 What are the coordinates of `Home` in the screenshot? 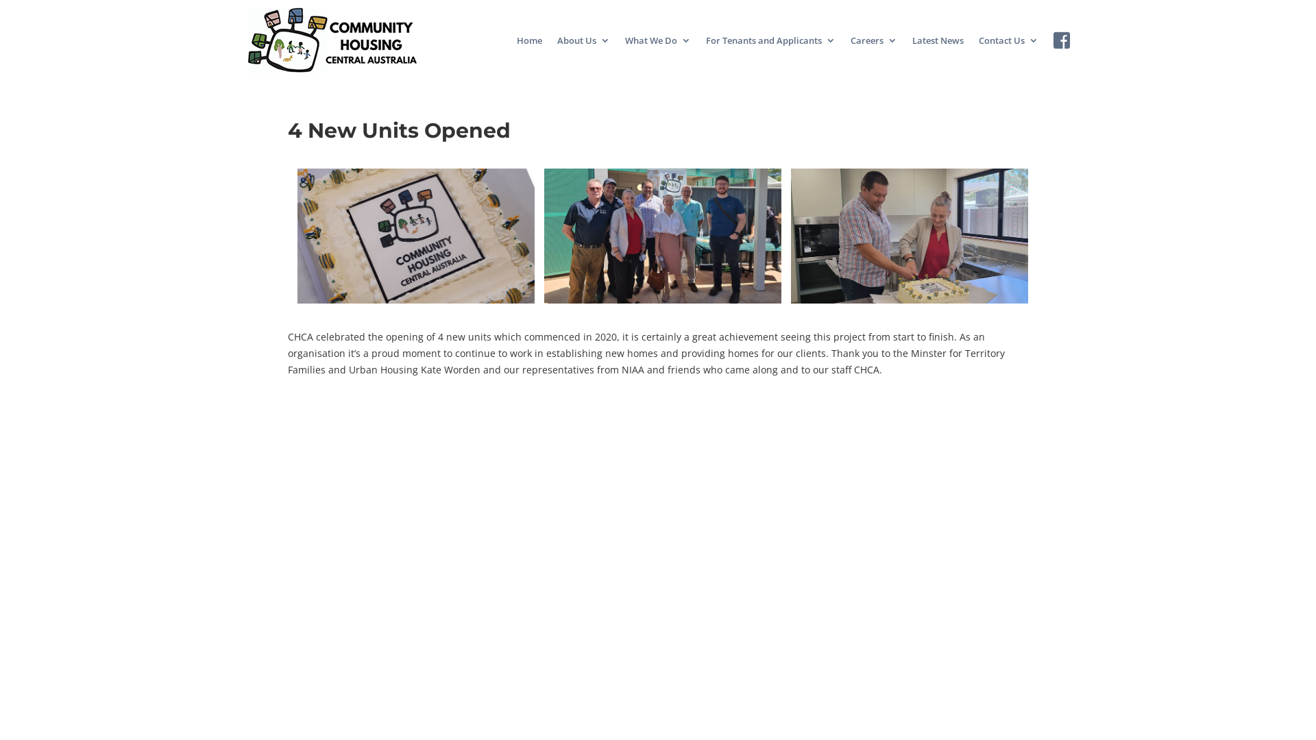 It's located at (529, 40).